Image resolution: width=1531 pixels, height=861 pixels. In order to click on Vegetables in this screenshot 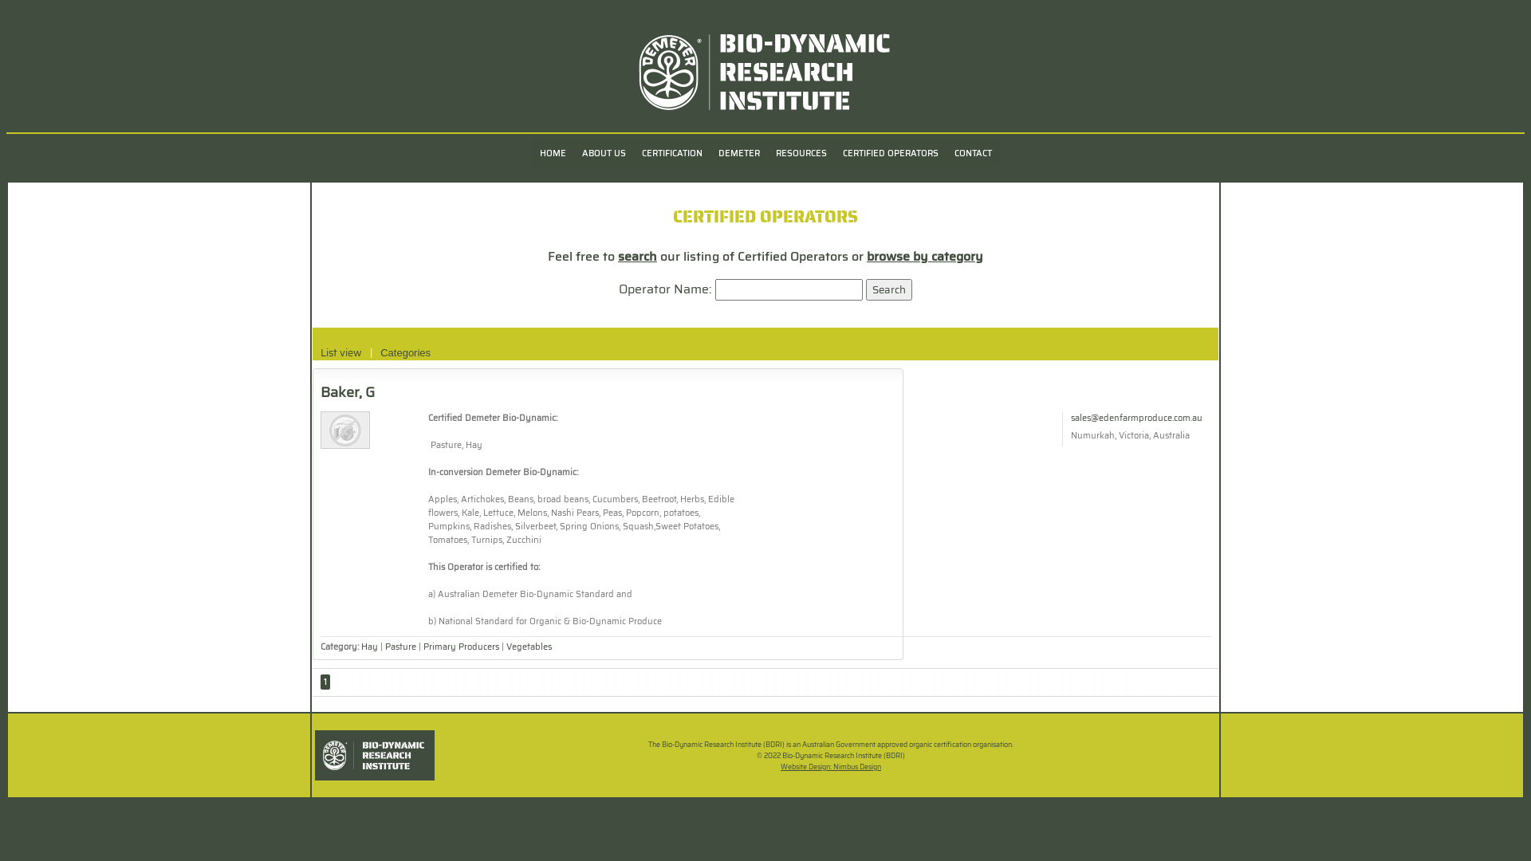, I will do `click(529, 647)`.